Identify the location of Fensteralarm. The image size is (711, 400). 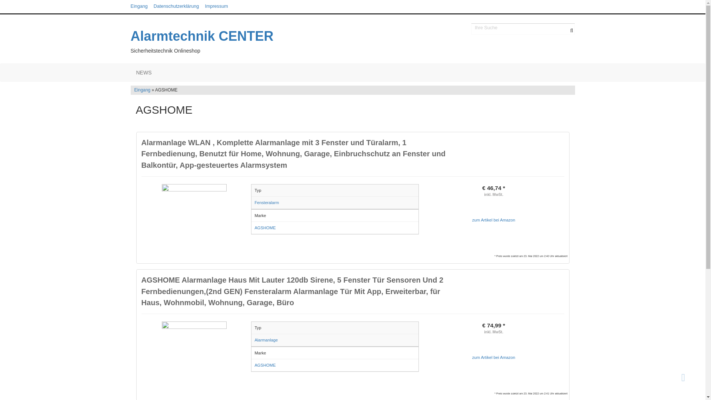
(267, 203).